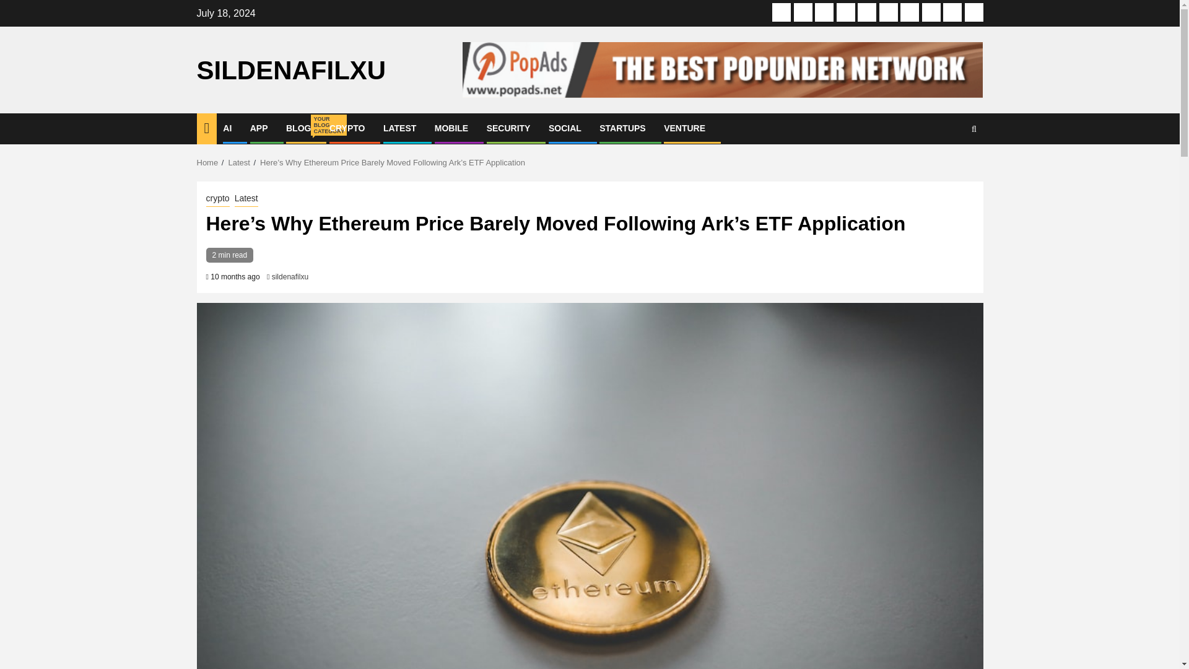 The width and height of the screenshot is (1189, 669). Describe the element at coordinates (399, 128) in the screenshot. I see `LATEST` at that location.